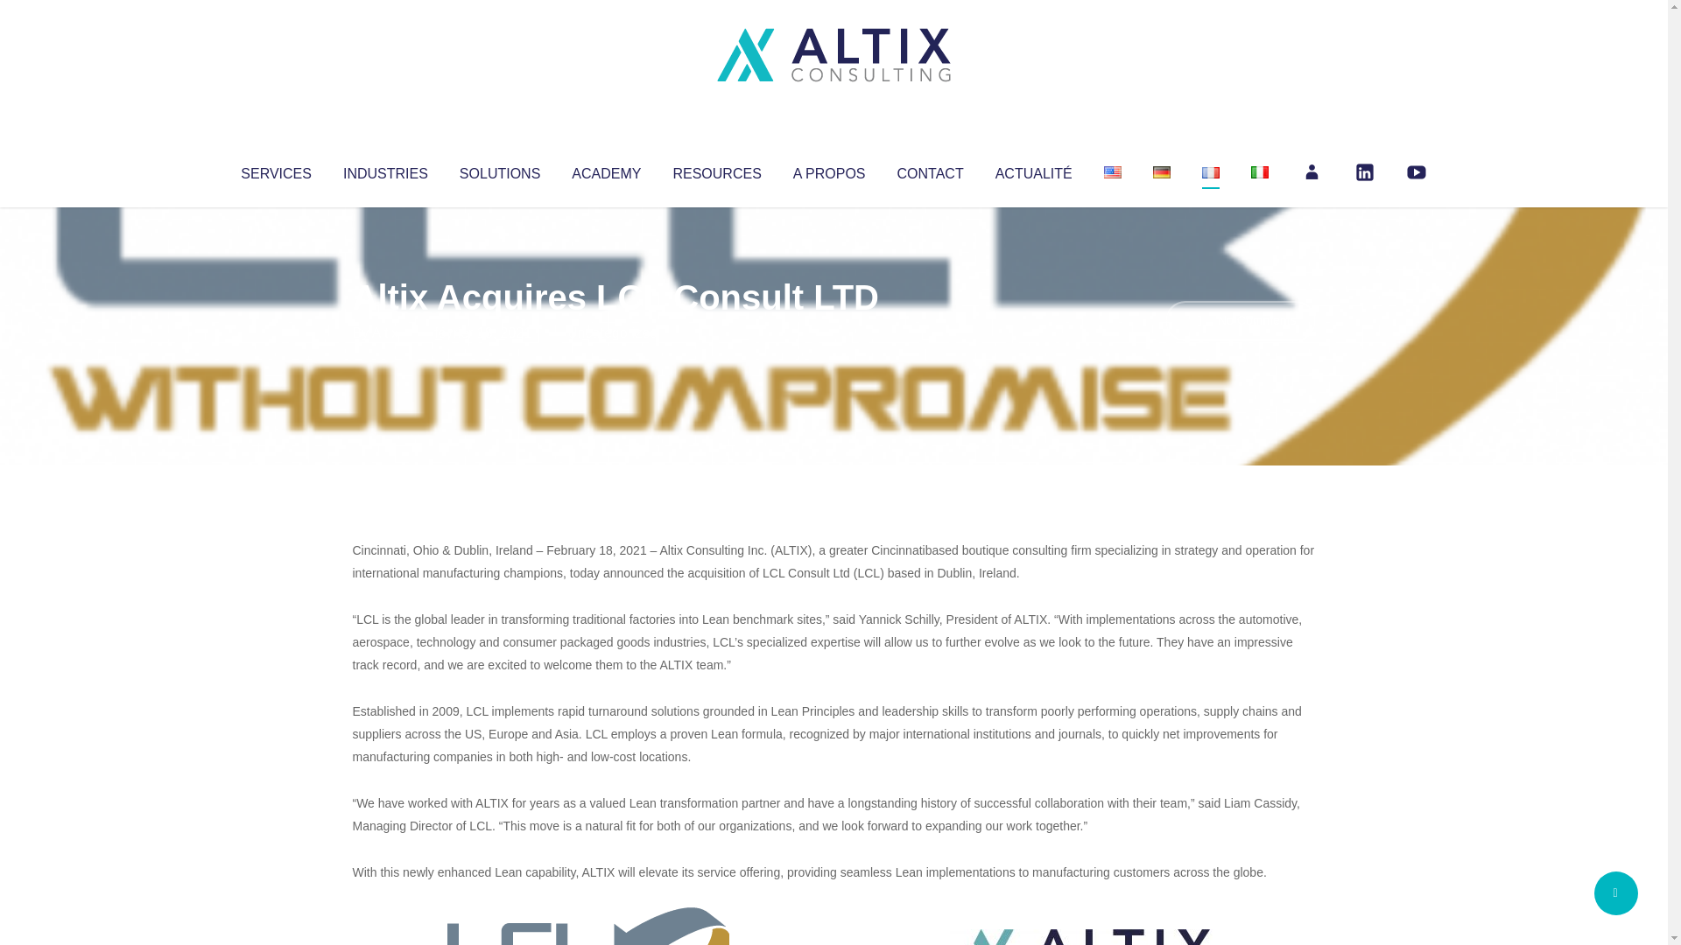  What do you see at coordinates (606, 170) in the screenshot?
I see `ACADEMY` at bounding box center [606, 170].